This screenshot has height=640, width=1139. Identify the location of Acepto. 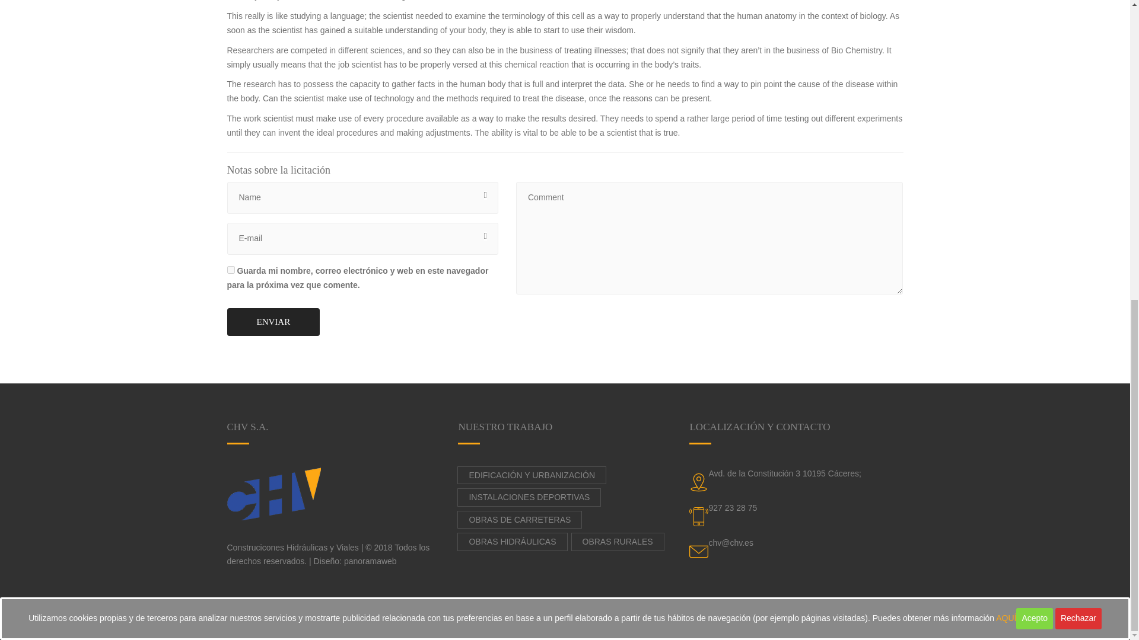
(1034, 57).